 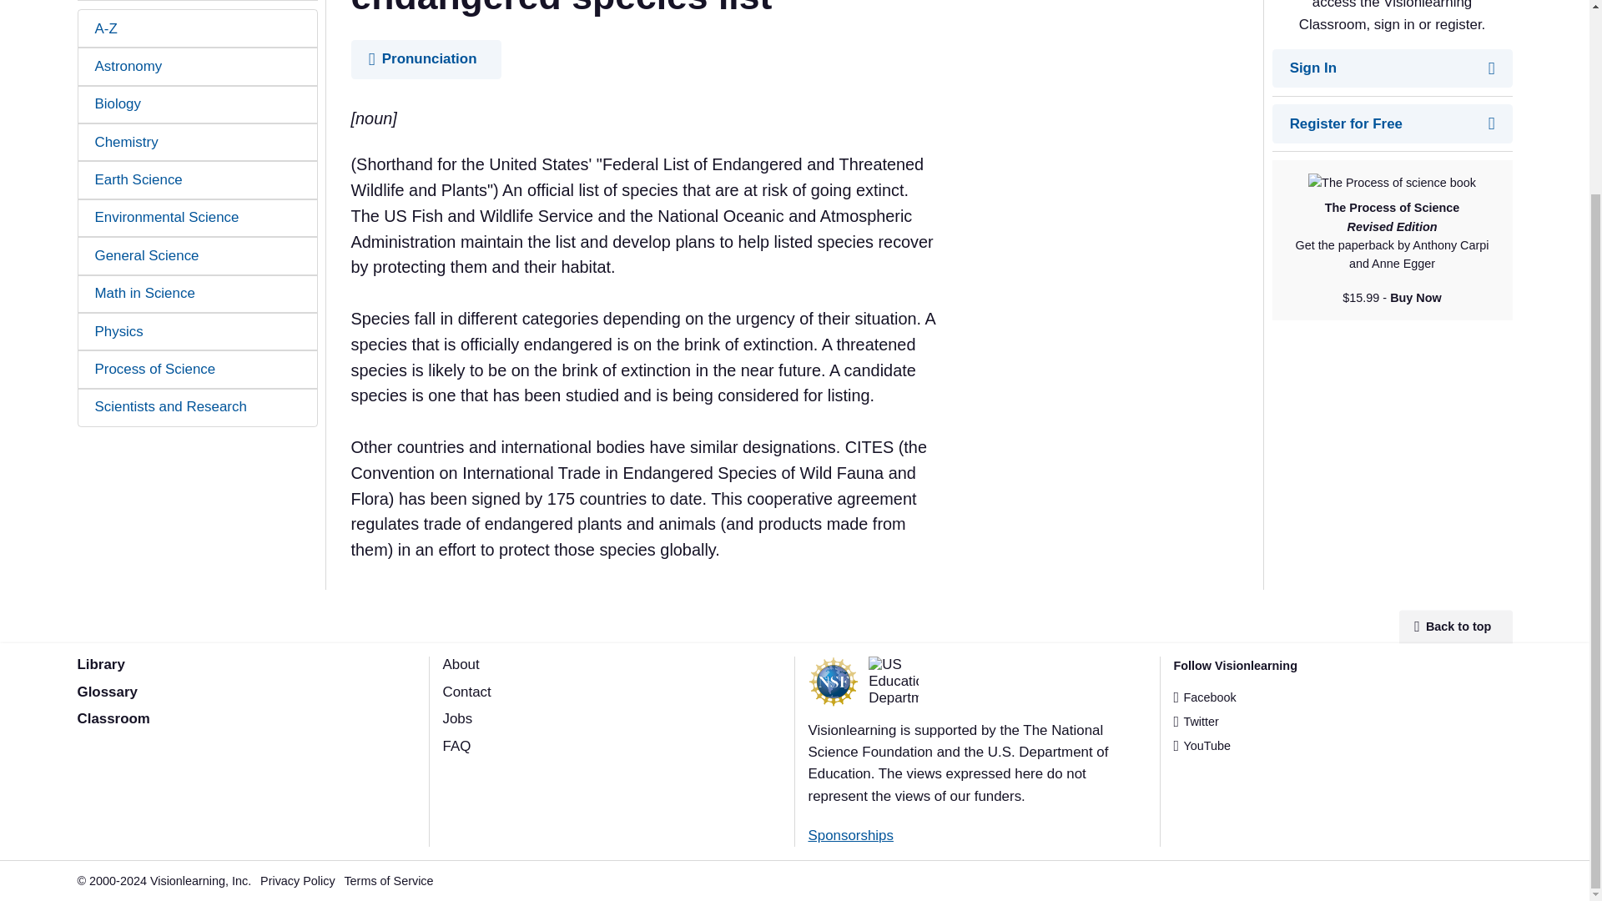 I want to click on Library, so click(x=100, y=664).